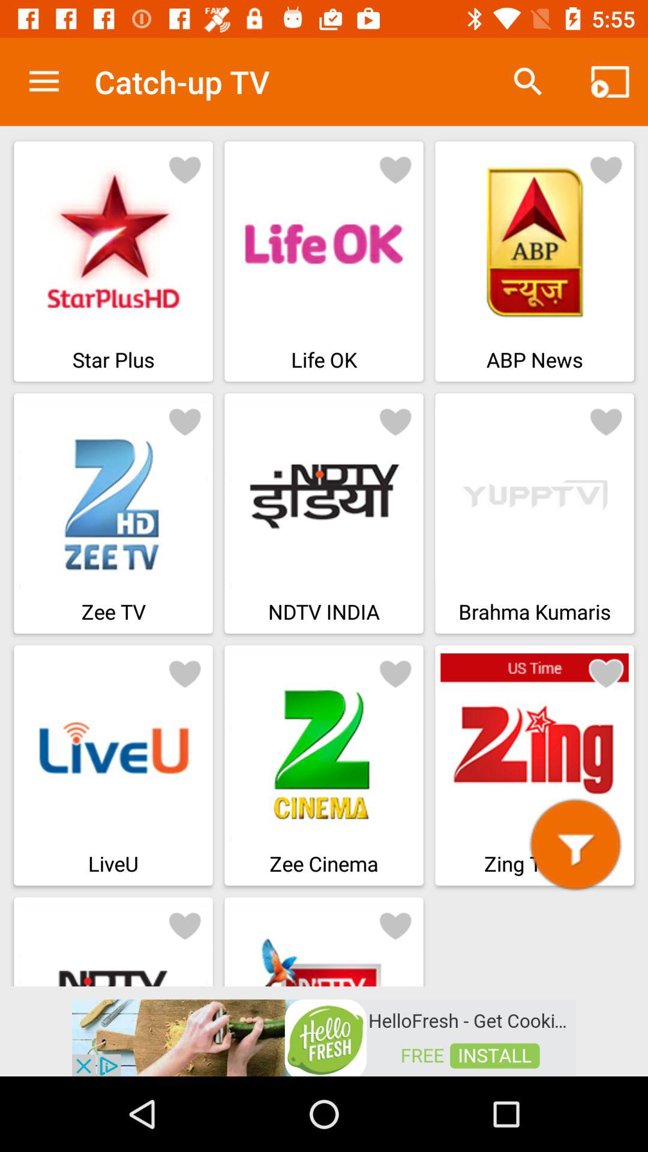 This screenshot has width=648, height=1152. I want to click on add to favorite, so click(185, 169).